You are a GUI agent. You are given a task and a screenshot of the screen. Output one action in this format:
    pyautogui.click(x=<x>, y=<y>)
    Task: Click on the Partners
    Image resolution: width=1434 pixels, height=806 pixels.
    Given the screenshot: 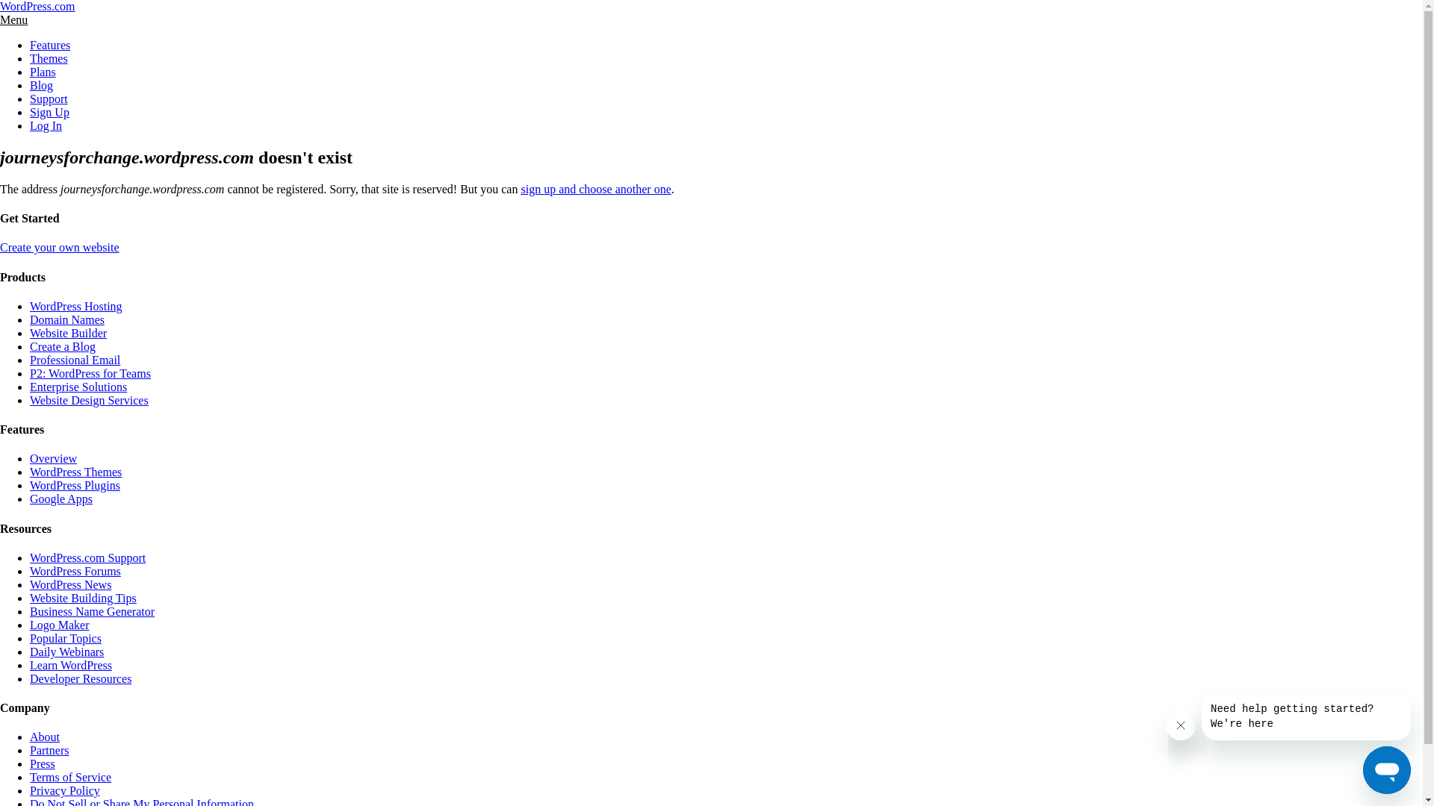 What is the action you would take?
    pyautogui.click(x=49, y=751)
    